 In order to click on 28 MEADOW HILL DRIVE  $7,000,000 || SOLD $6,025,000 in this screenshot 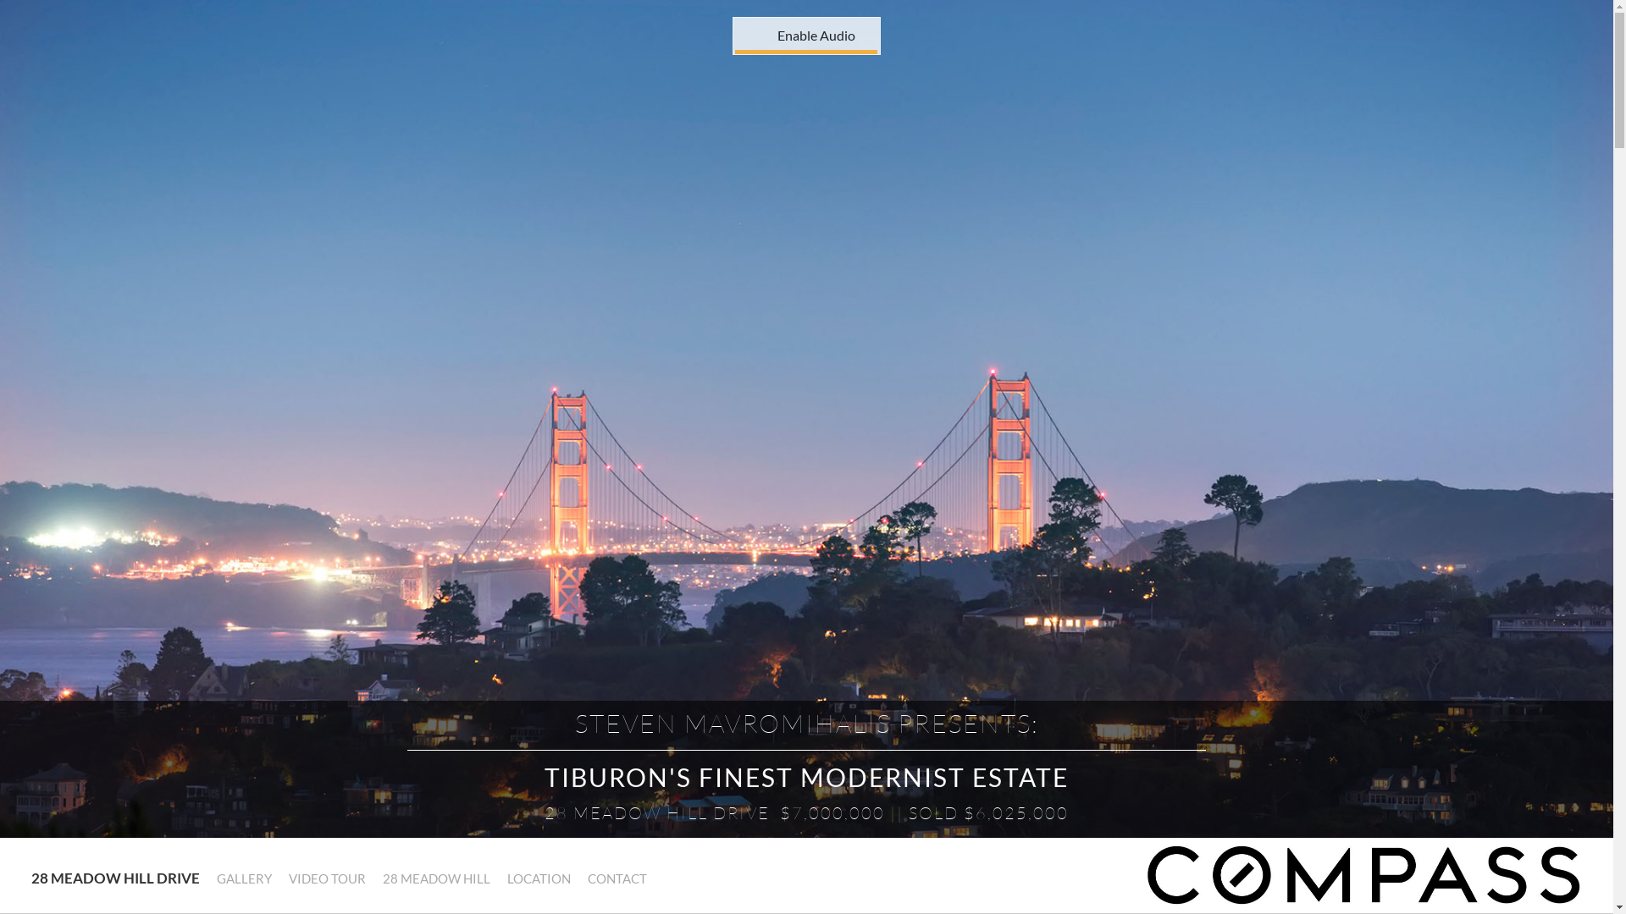, I will do `click(806, 813)`.